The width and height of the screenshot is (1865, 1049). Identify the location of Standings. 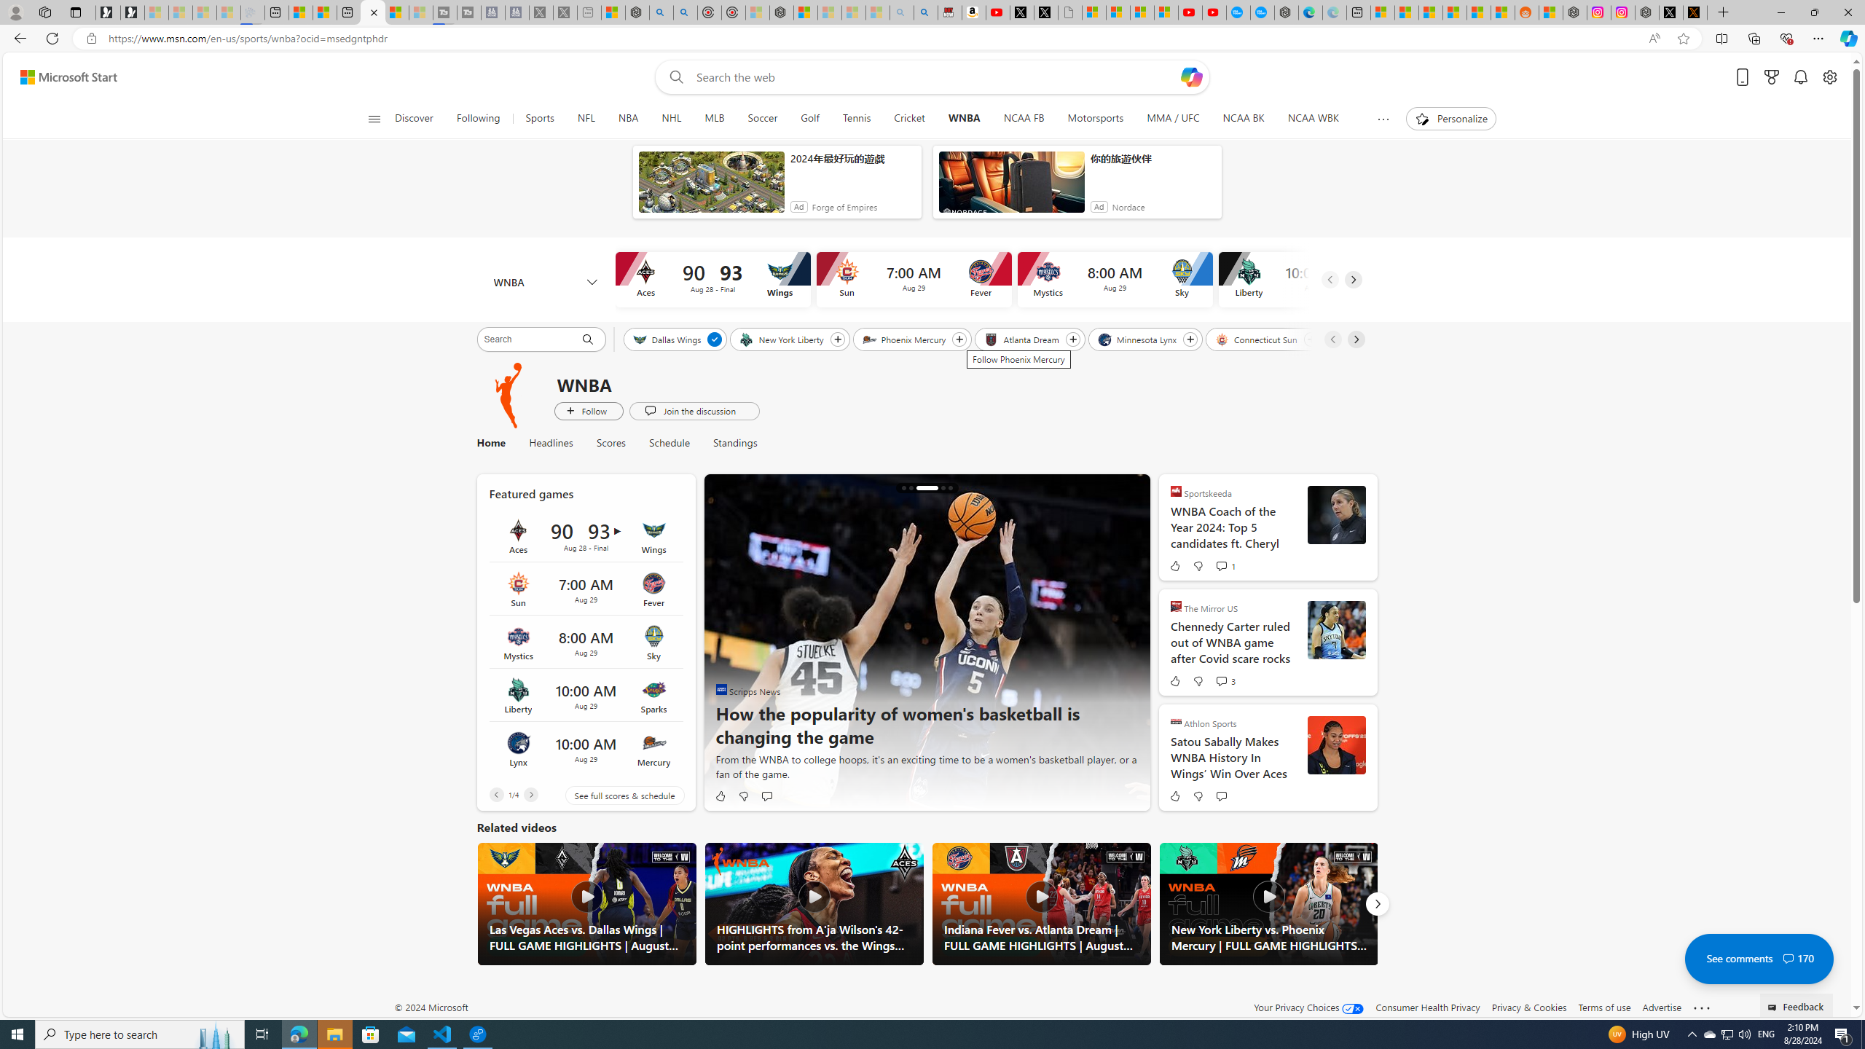
(734, 443).